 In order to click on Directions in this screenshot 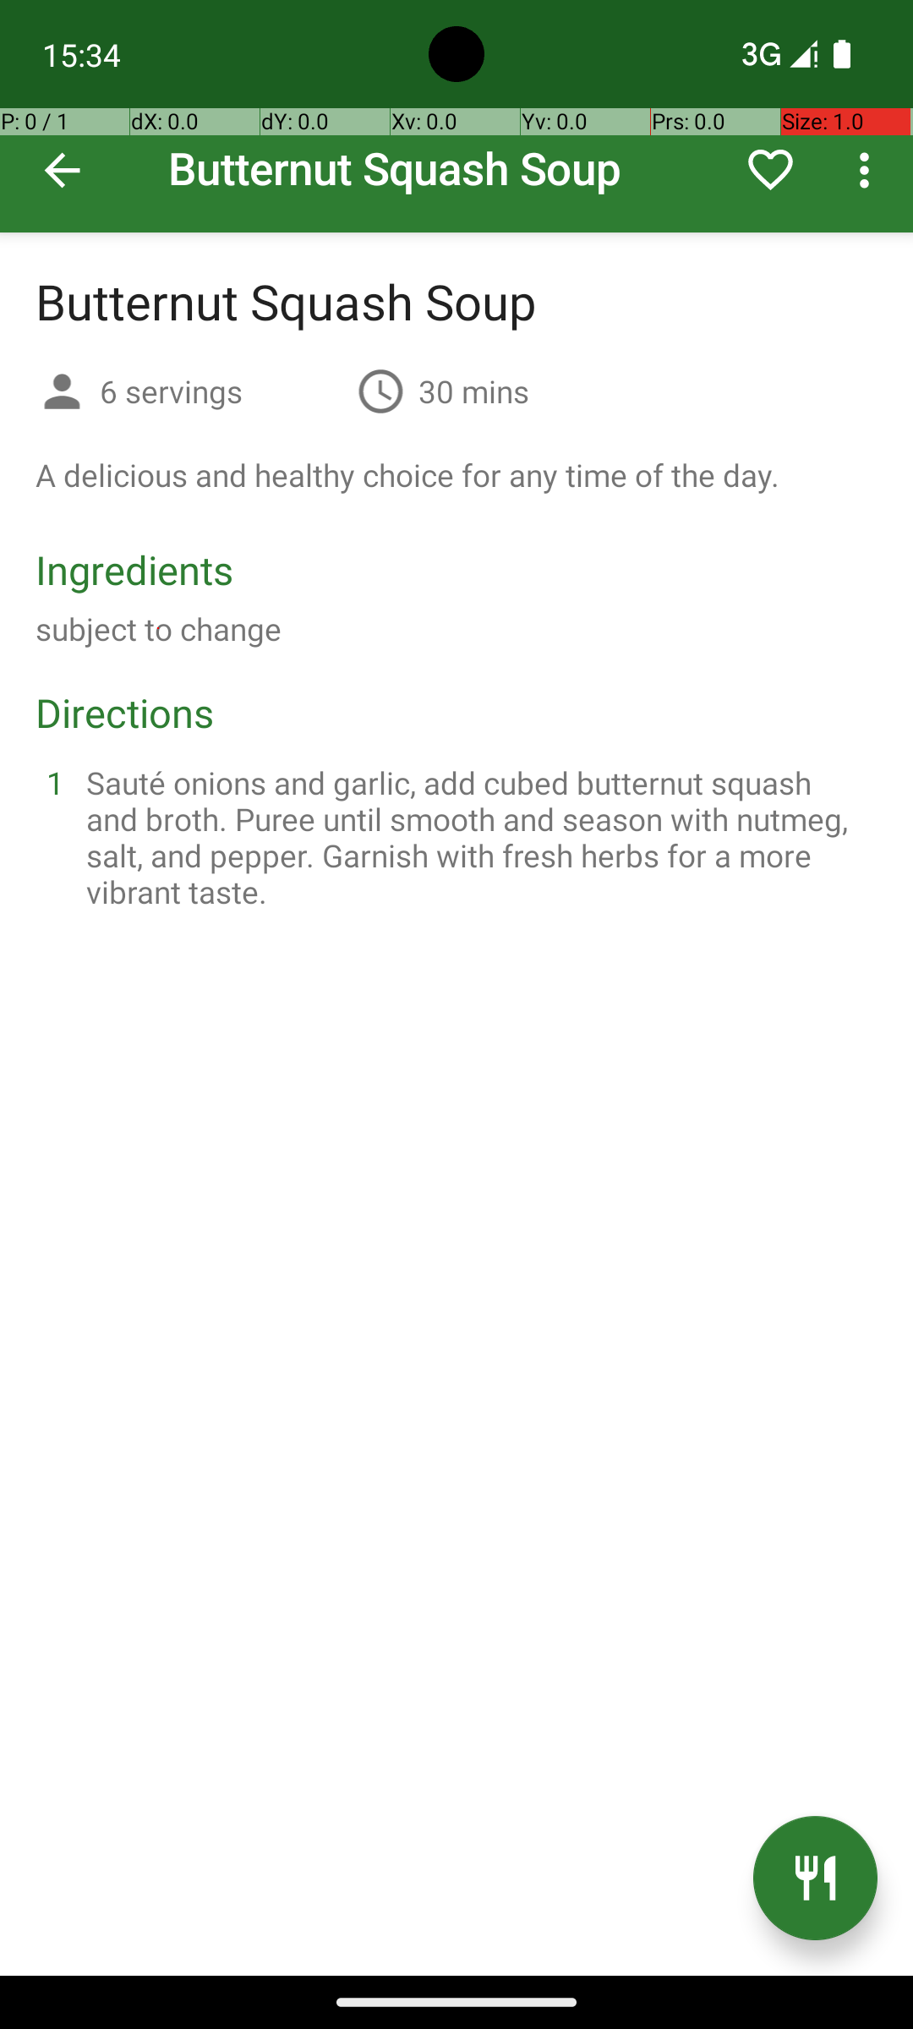, I will do `click(125, 712)`.